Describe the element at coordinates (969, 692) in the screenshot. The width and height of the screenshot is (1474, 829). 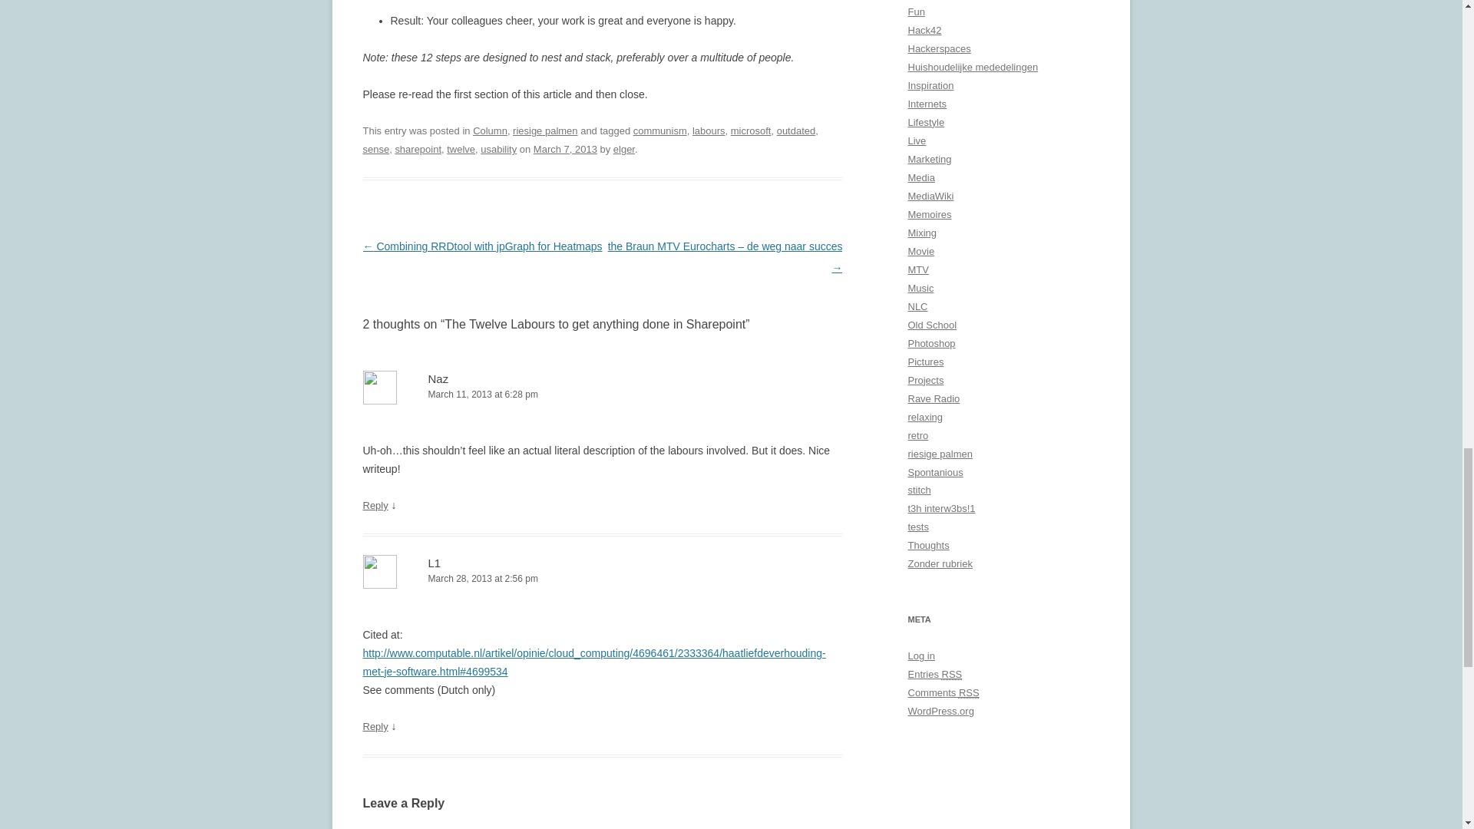
I see `Really Simple Syndication` at that location.